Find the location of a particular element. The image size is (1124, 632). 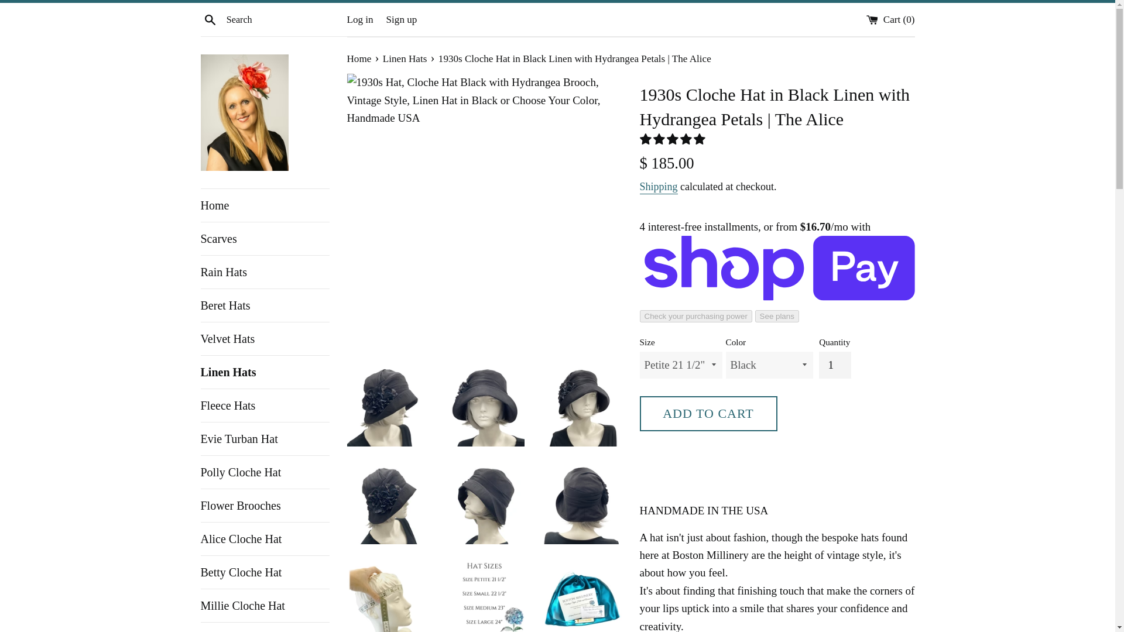

Eleanor Cloche Hat is located at coordinates (265, 627).